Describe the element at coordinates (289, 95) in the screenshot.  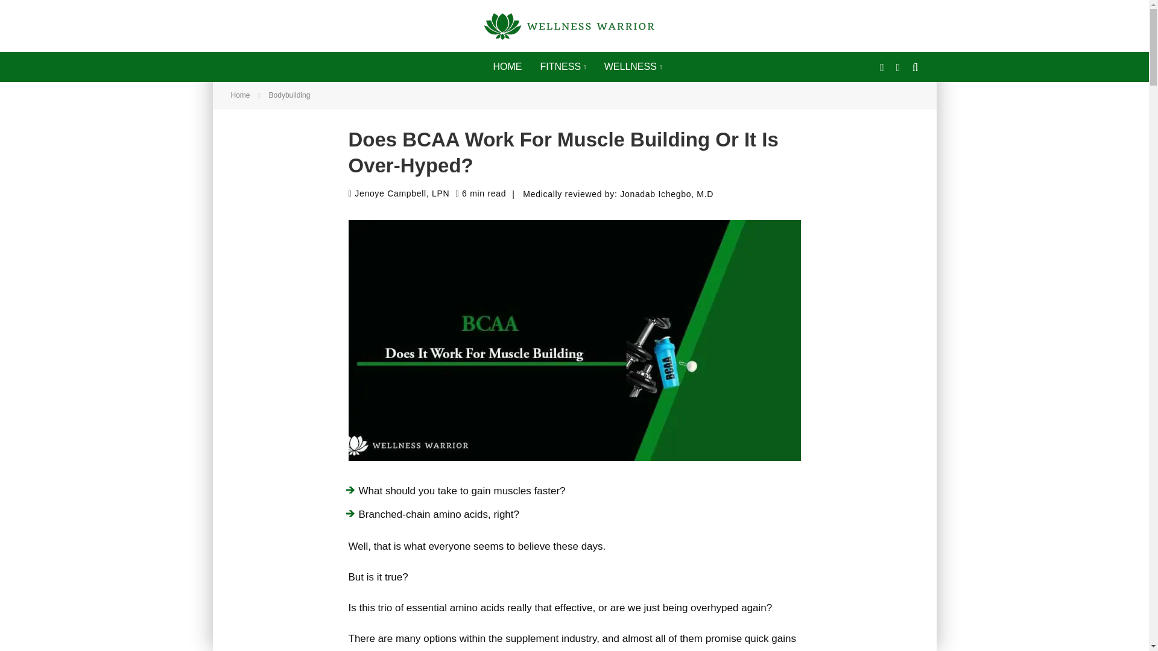
I see `Bodybuilding` at that location.